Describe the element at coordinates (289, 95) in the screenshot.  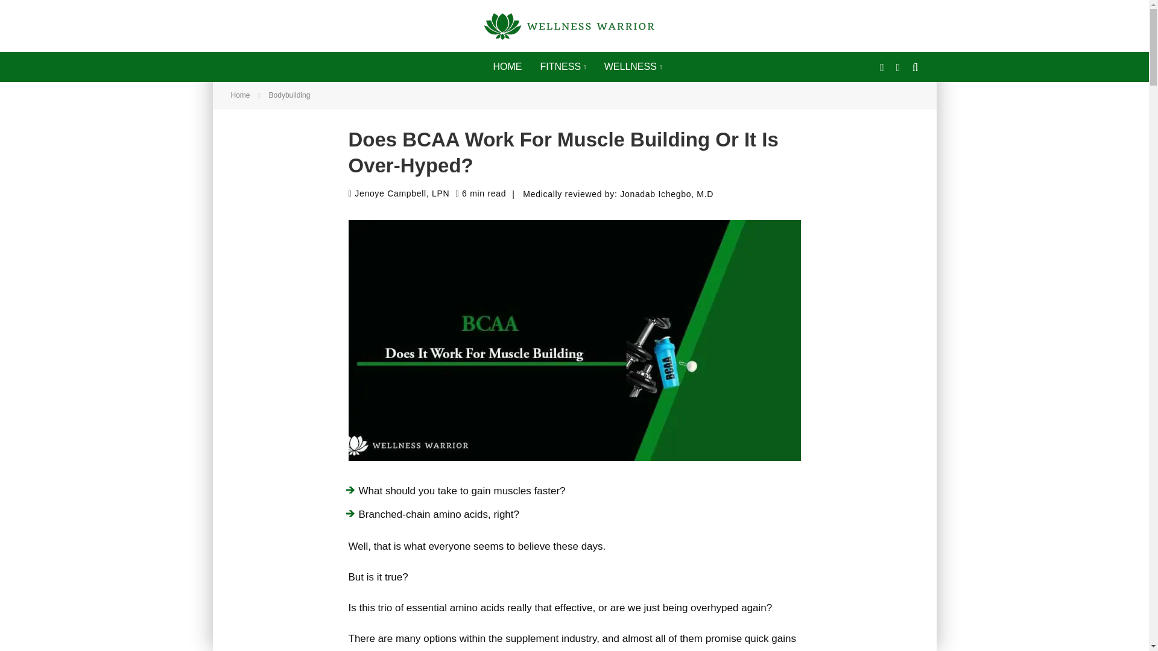
I see `Bodybuilding` at that location.